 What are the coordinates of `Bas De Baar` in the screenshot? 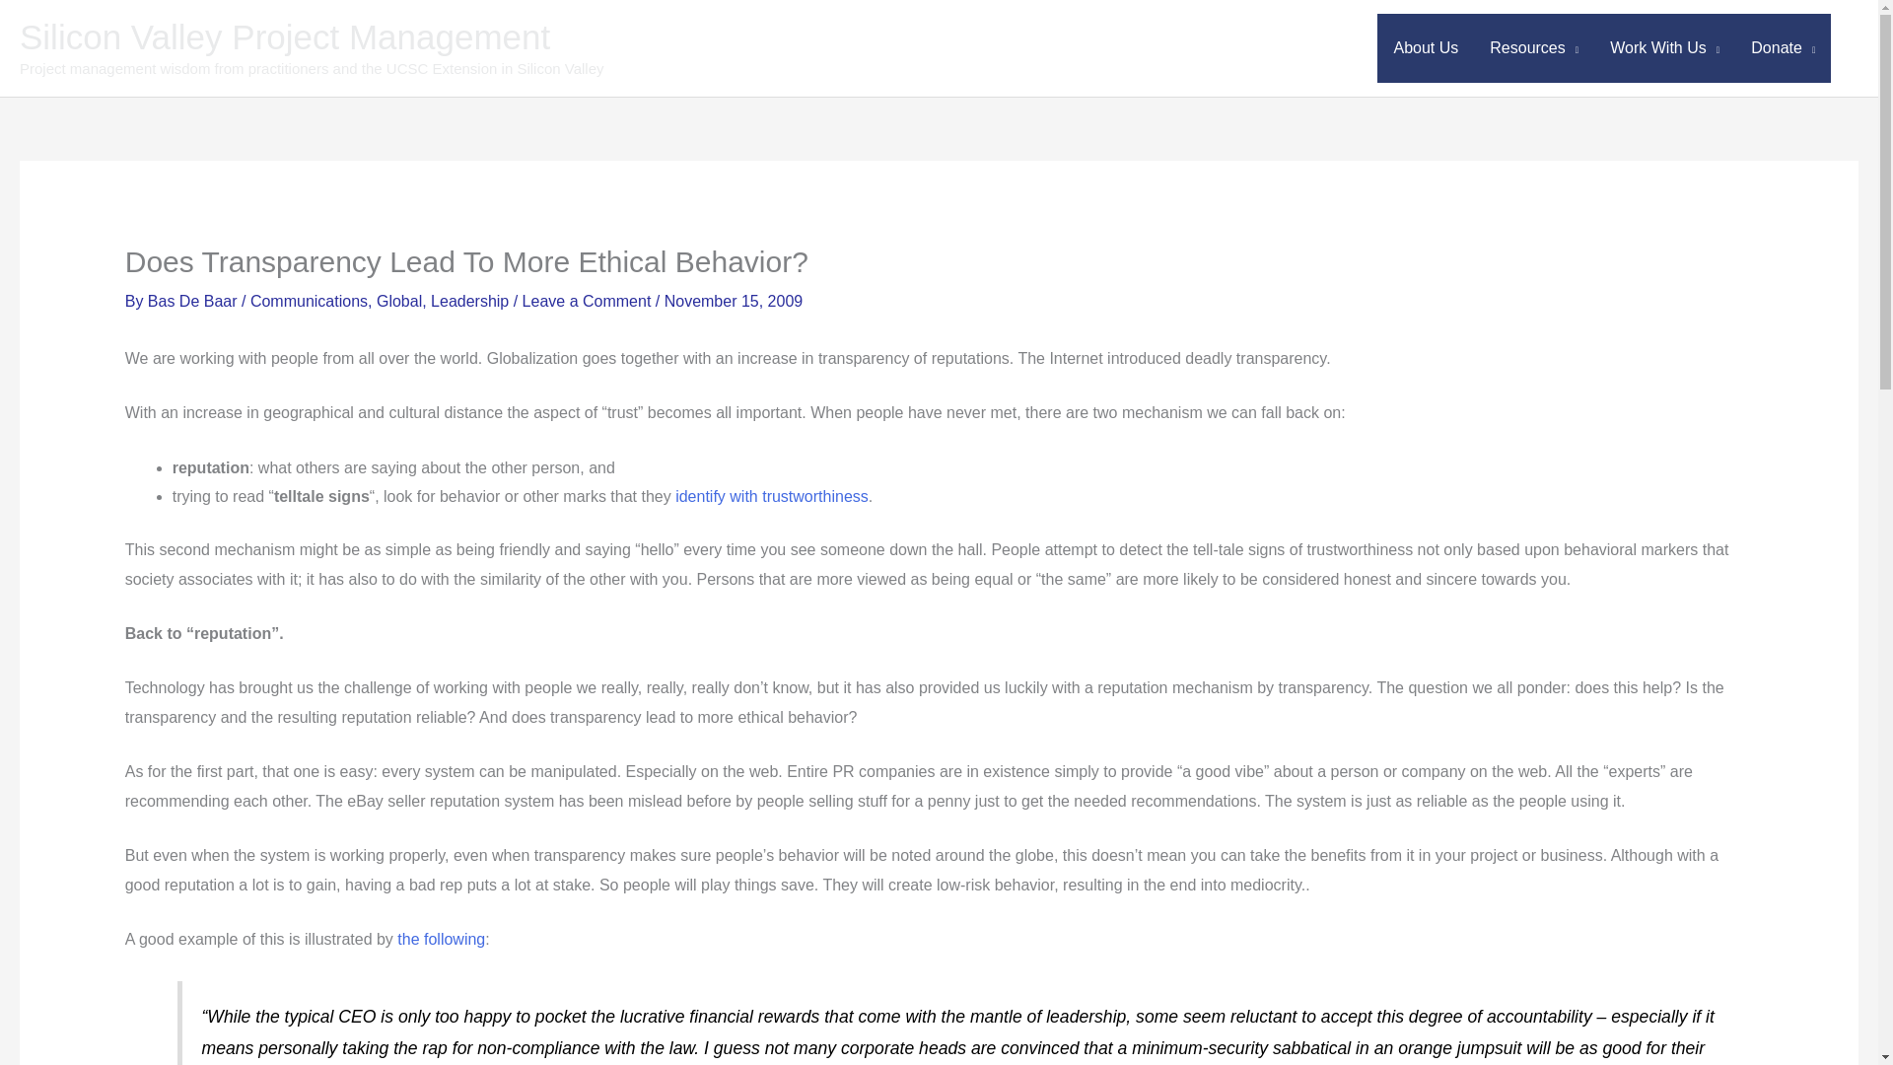 It's located at (194, 302).